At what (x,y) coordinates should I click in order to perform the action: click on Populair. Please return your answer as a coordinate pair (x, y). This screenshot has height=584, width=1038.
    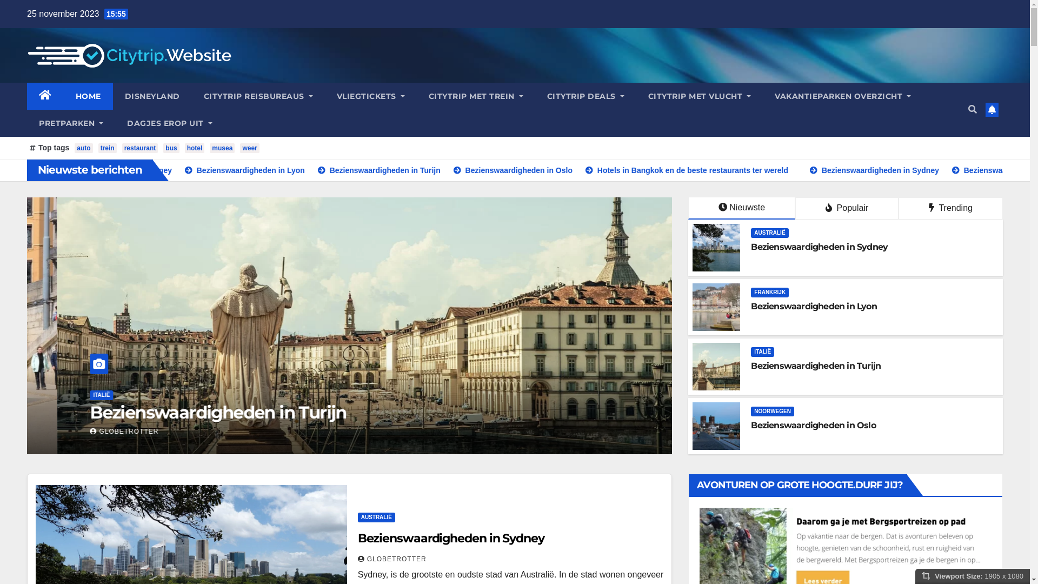
    Looking at the image, I should click on (847, 209).